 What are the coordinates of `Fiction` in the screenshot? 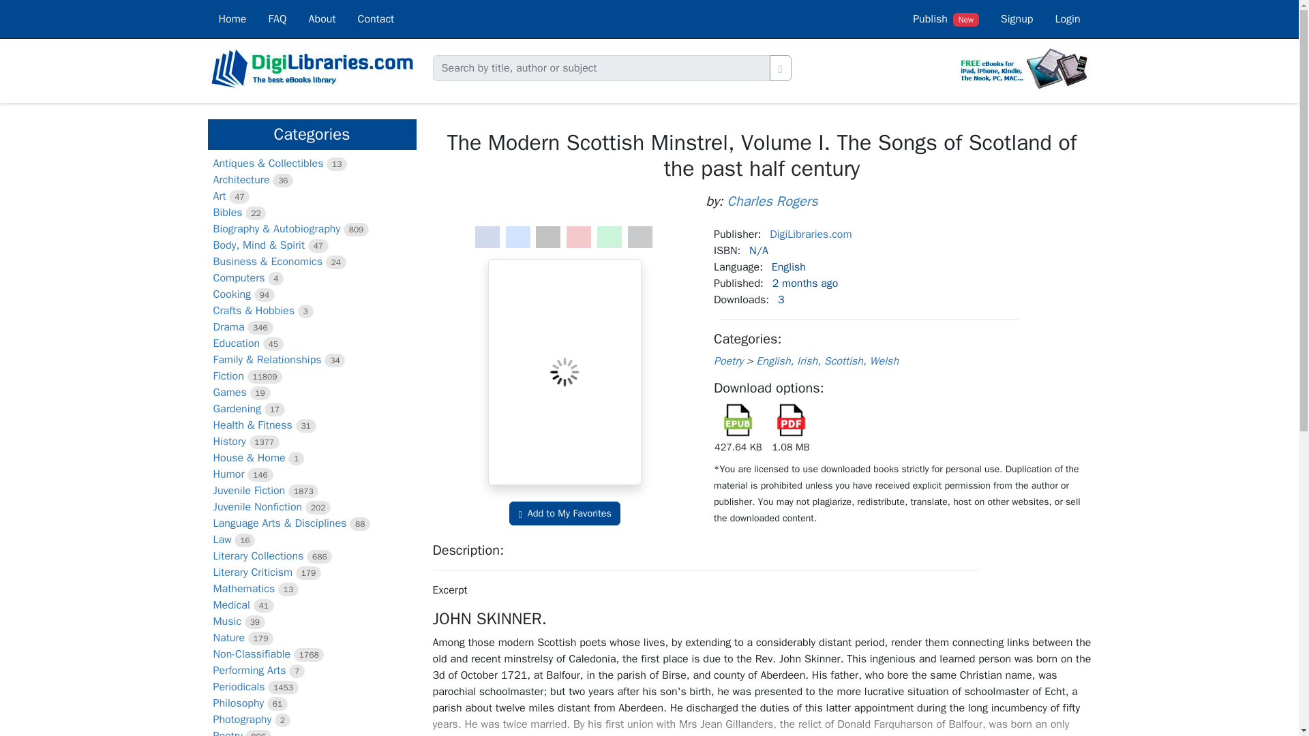 It's located at (228, 376).